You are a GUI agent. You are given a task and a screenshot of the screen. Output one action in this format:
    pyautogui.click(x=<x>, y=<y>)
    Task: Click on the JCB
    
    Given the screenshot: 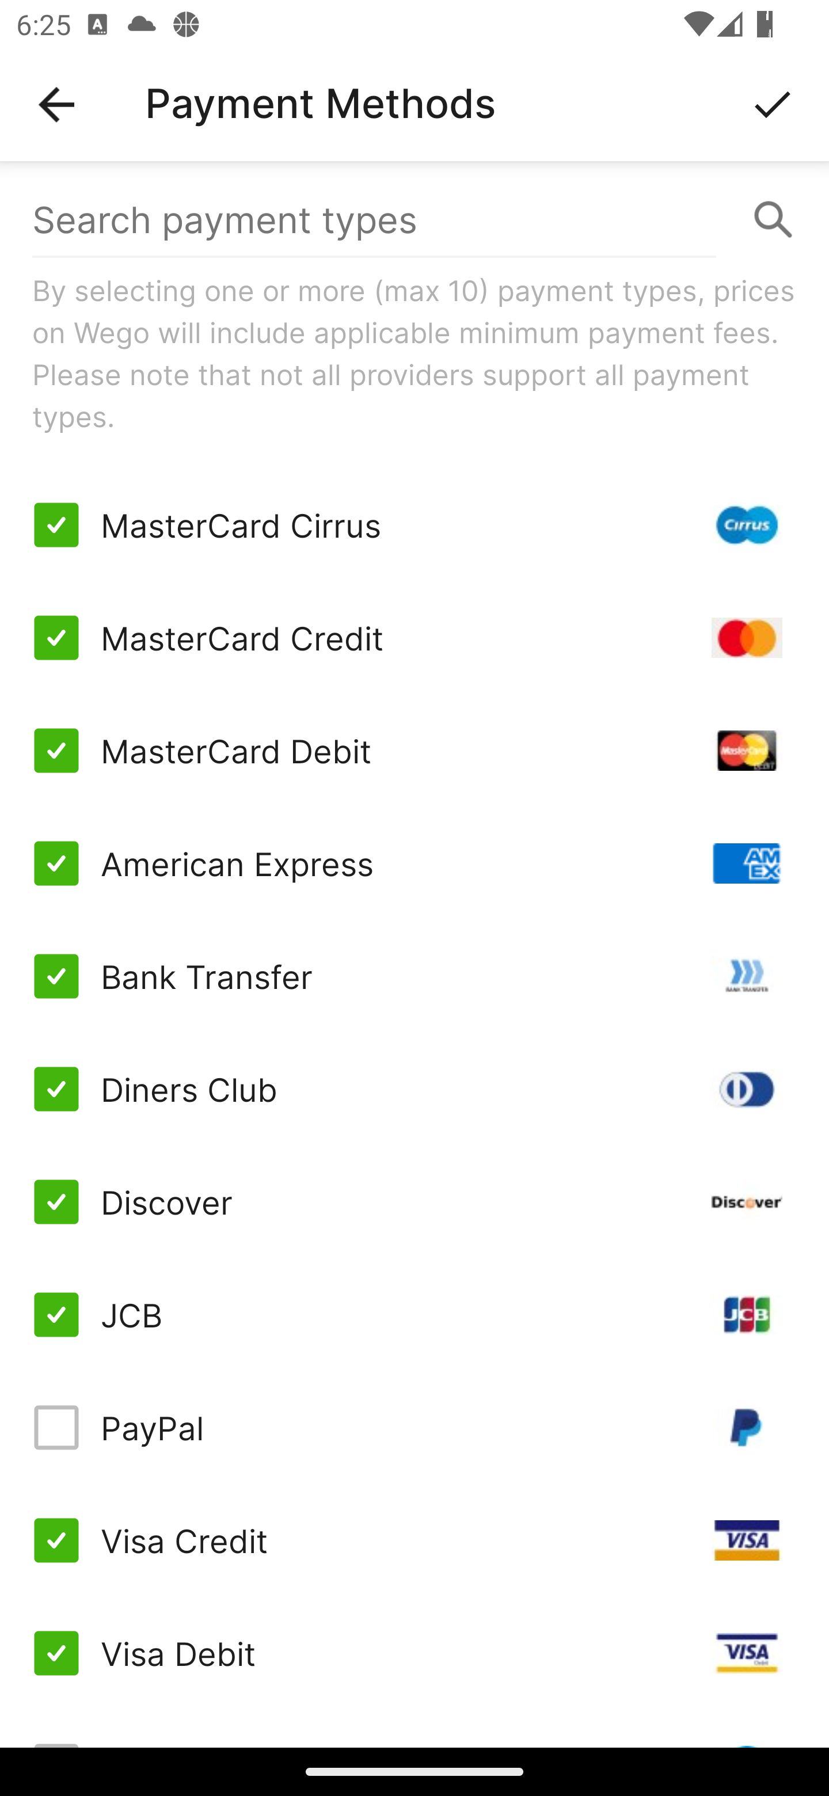 What is the action you would take?
    pyautogui.click(x=414, y=1315)
    